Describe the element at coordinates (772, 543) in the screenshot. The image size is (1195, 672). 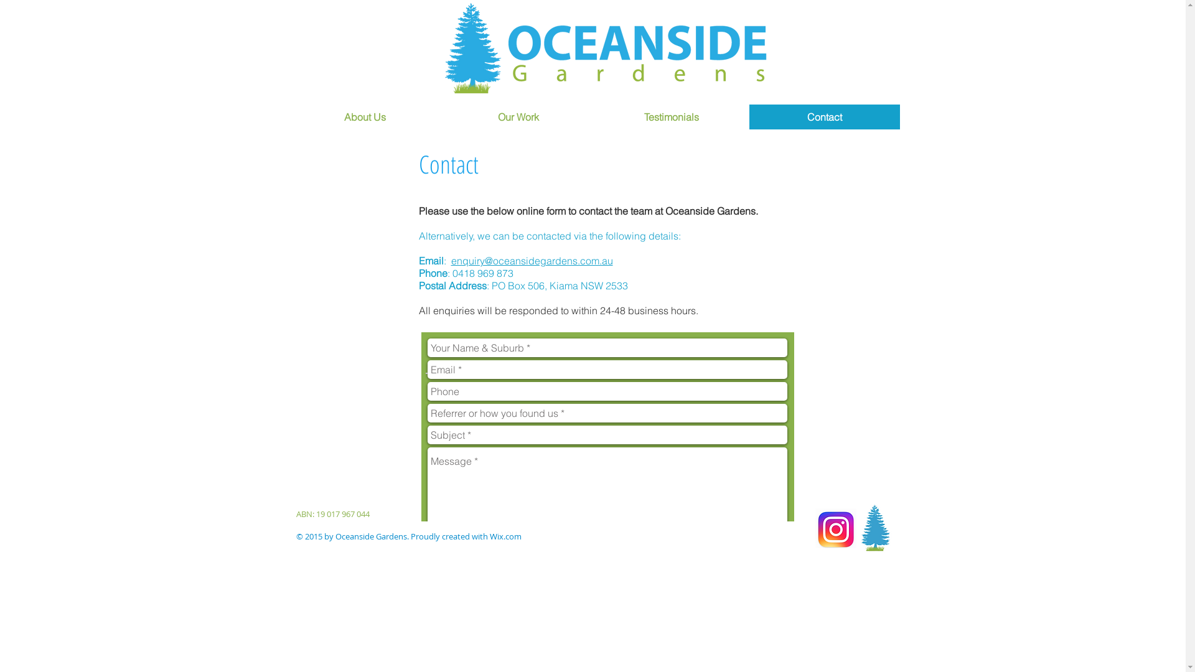
I see `Send` at that location.